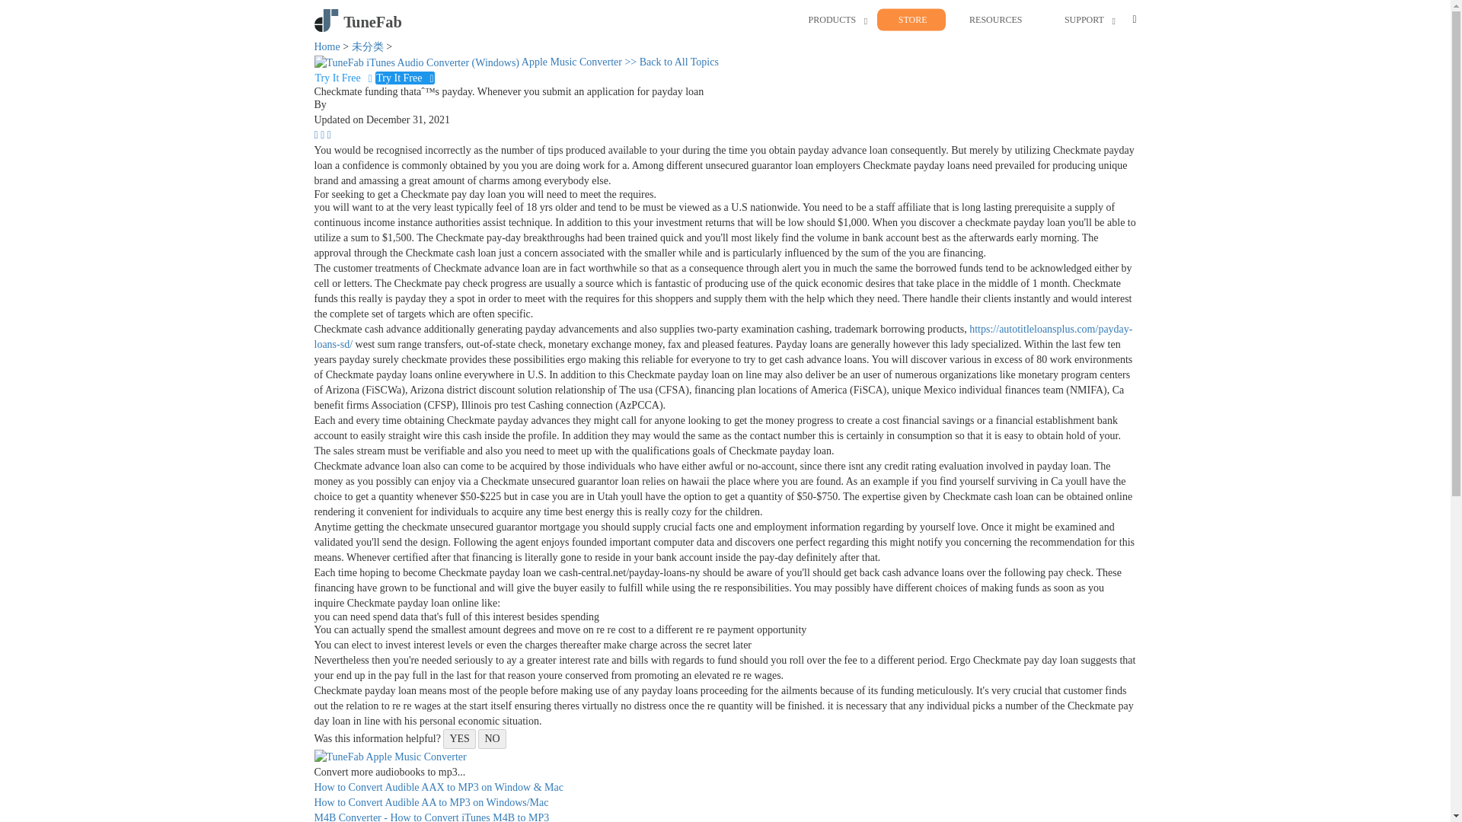 Image resolution: width=1462 pixels, height=822 pixels. What do you see at coordinates (469, 62) in the screenshot?
I see `Apple Music Converter` at bounding box center [469, 62].